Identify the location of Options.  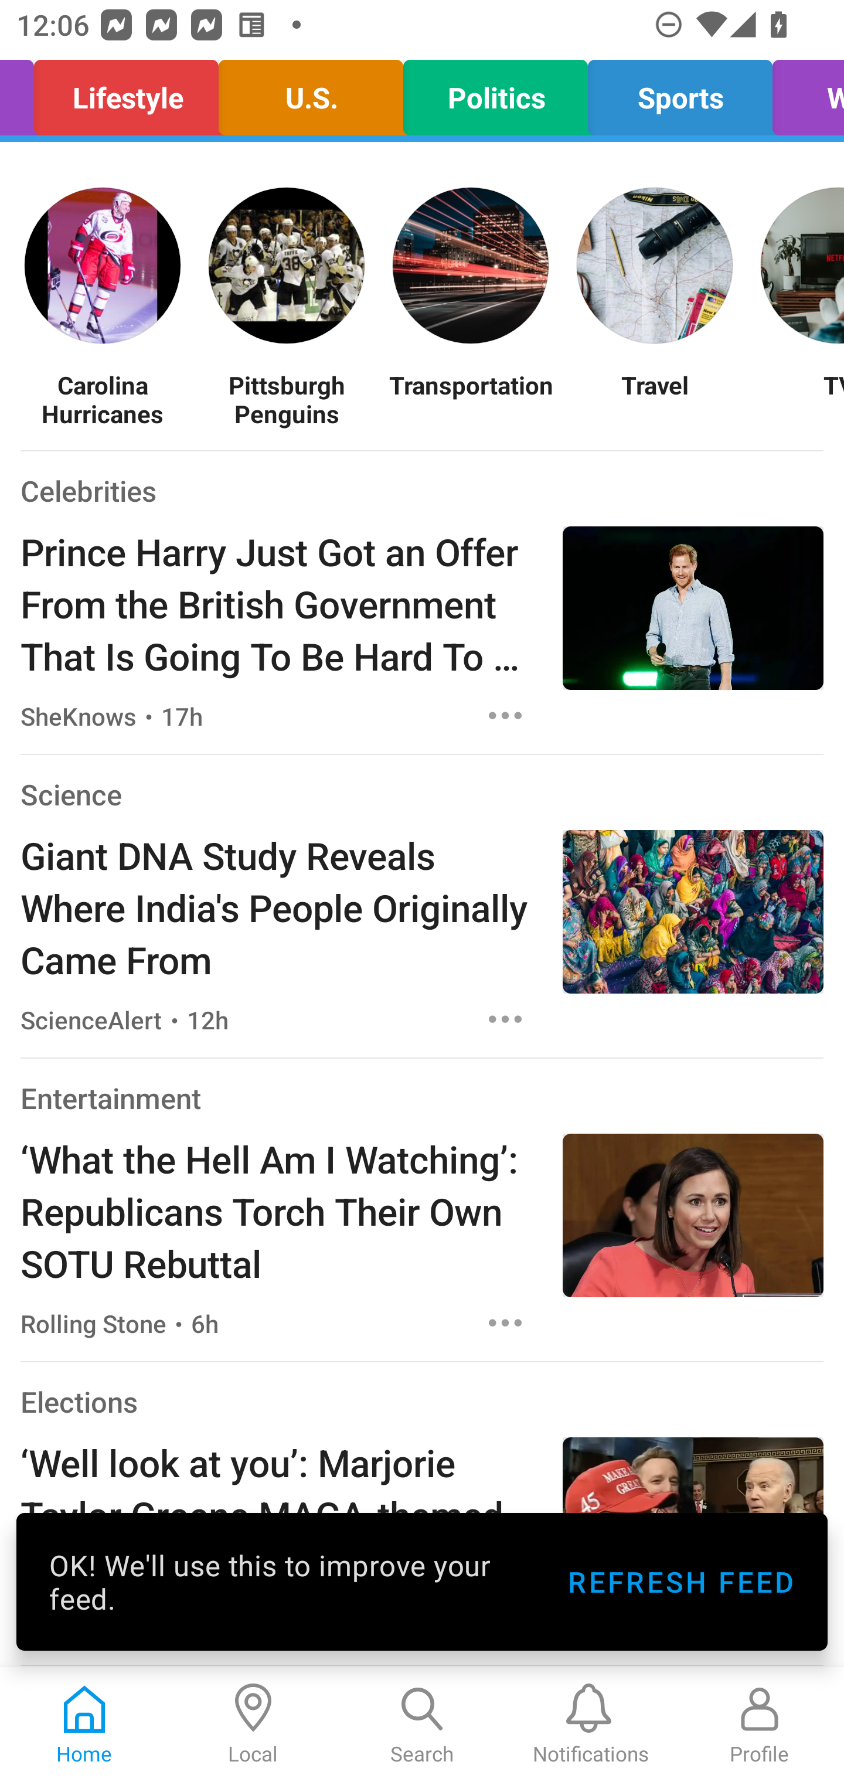
(505, 1323).